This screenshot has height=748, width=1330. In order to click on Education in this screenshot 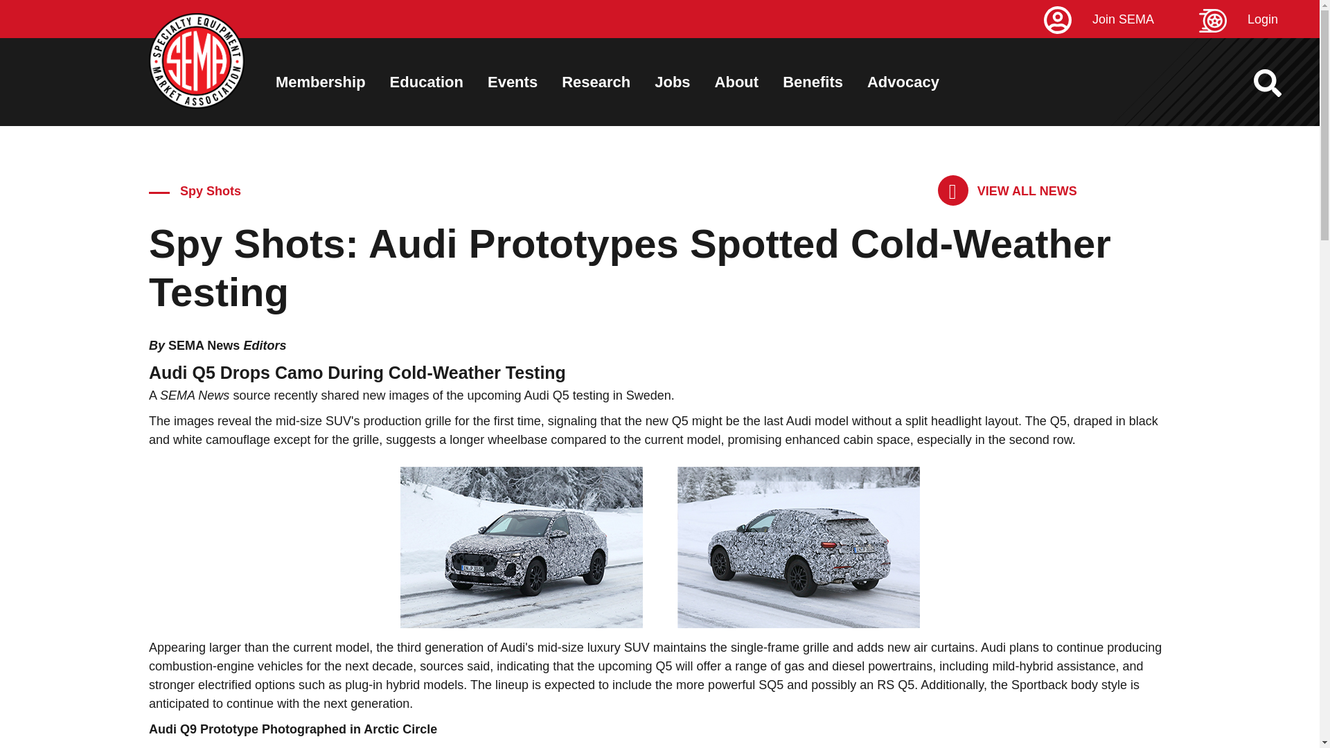, I will do `click(426, 82)`.